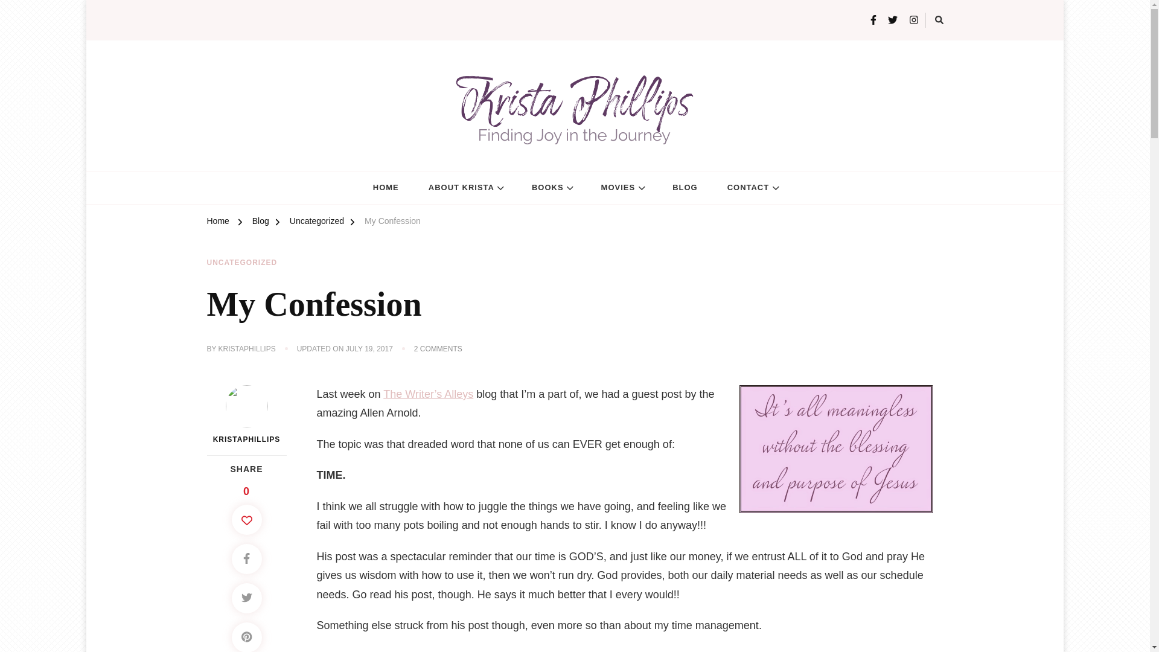 The height and width of the screenshot is (652, 1159). Describe the element at coordinates (217, 223) in the screenshot. I see `Home` at that location.